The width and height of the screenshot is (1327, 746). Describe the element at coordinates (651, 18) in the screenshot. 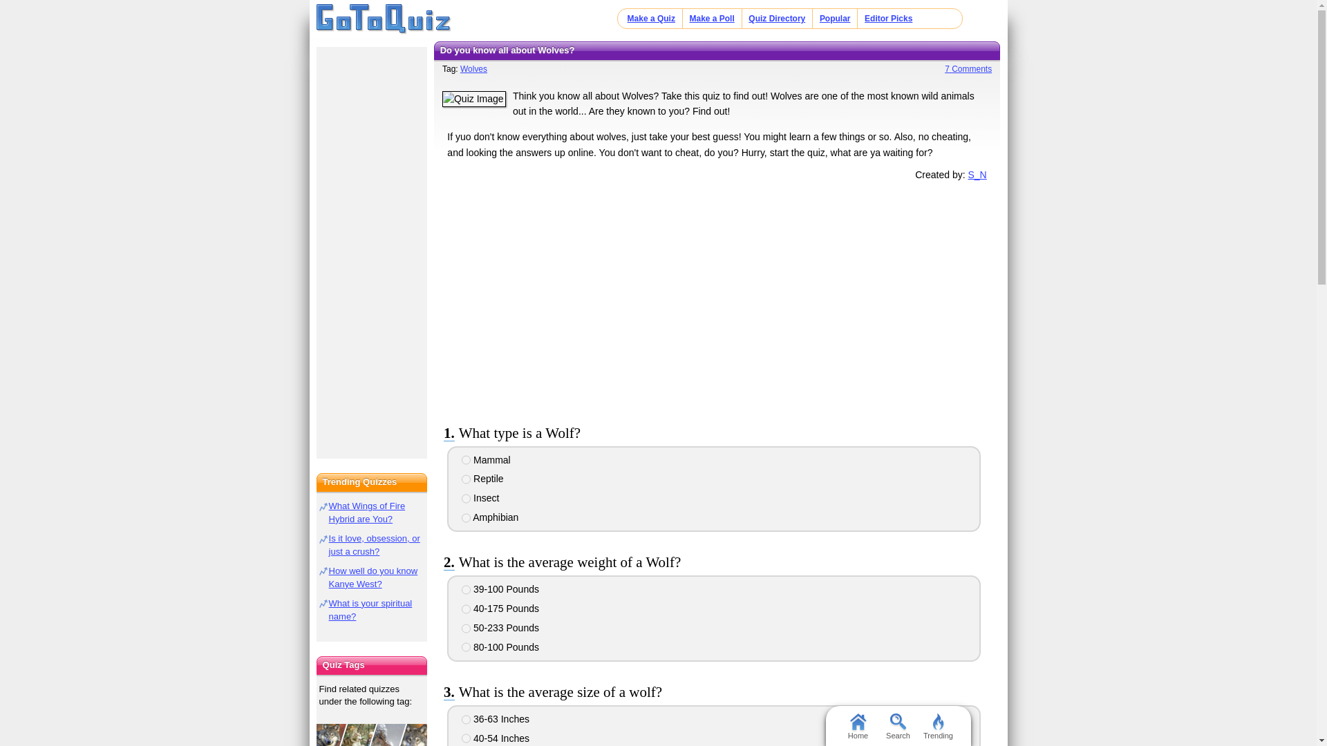

I see `Make a Quiz` at that location.